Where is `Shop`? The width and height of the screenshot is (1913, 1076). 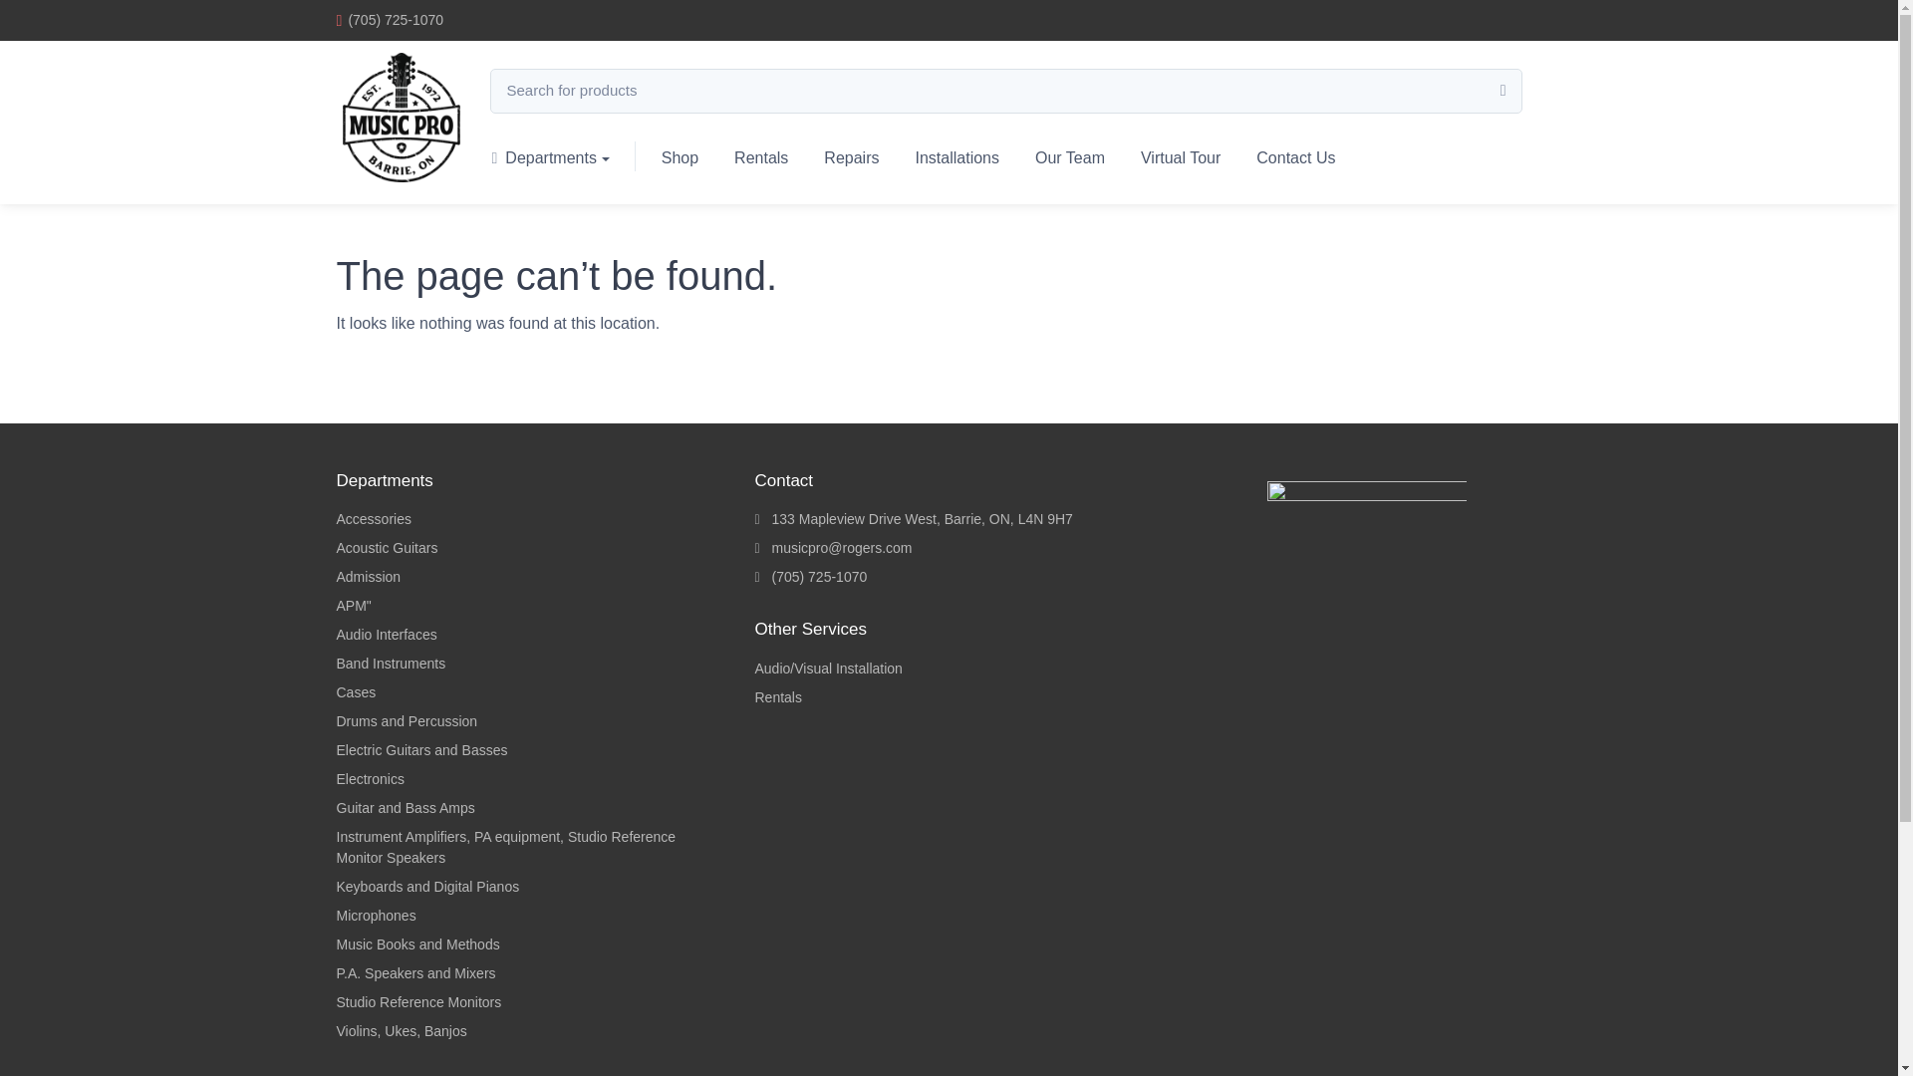 Shop is located at coordinates (680, 155).